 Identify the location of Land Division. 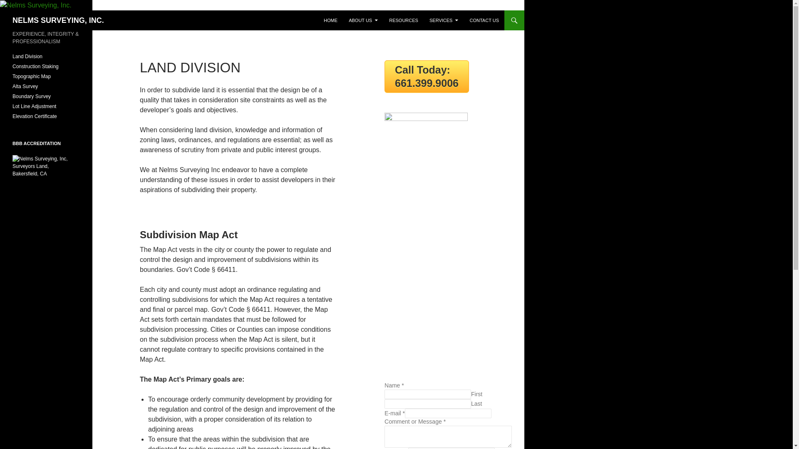
(27, 56).